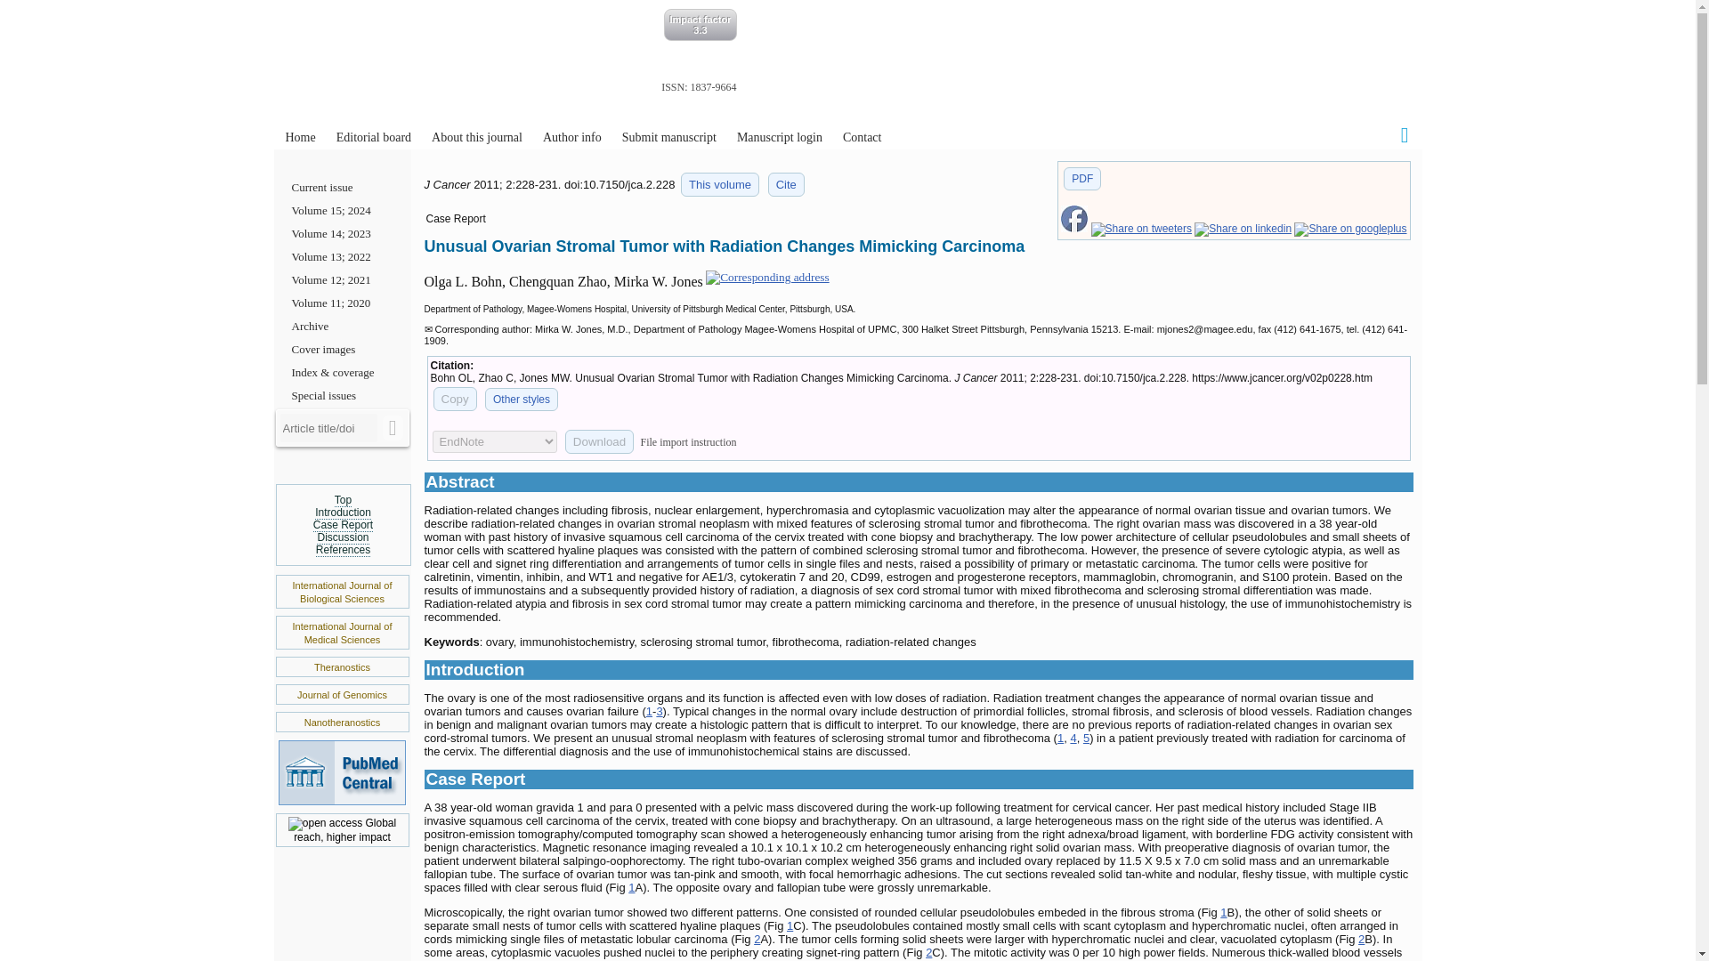 The width and height of the screenshot is (1709, 961). What do you see at coordinates (374, 137) in the screenshot?
I see `Editorial board` at bounding box center [374, 137].